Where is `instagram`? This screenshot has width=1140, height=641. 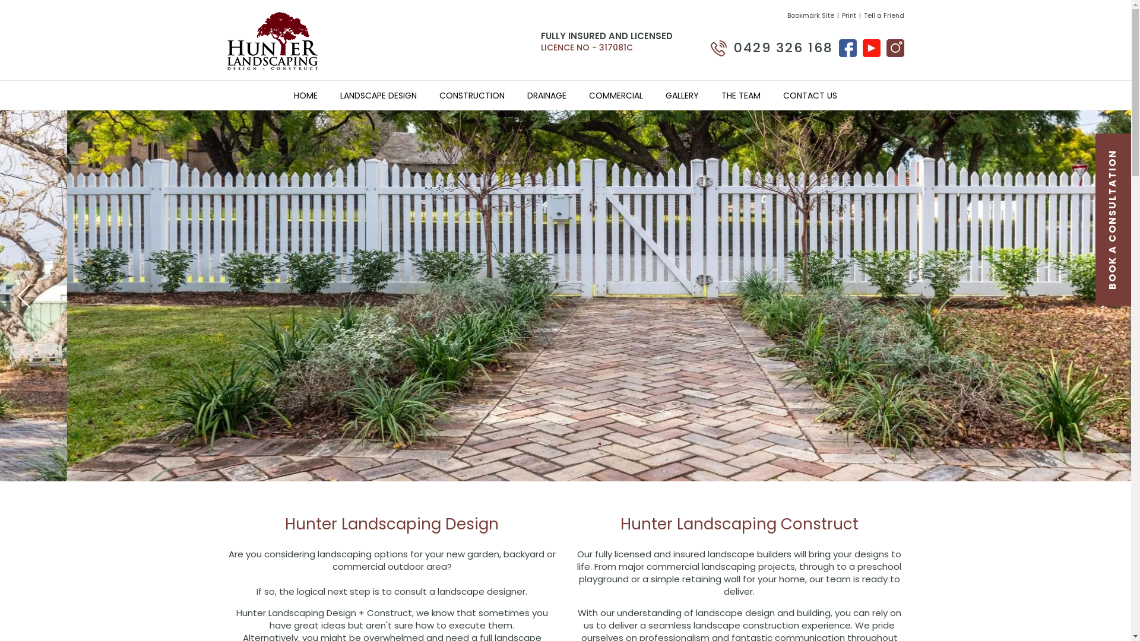
instagram is located at coordinates (895, 48).